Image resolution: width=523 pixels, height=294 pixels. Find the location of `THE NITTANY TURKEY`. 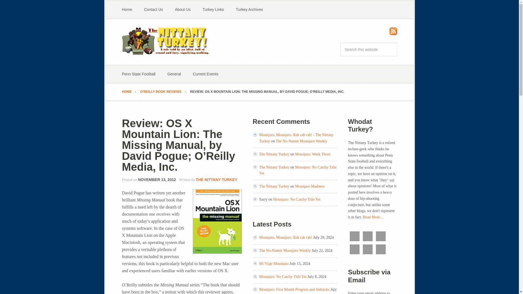

THE NITTANY TURKEY is located at coordinates (216, 180).